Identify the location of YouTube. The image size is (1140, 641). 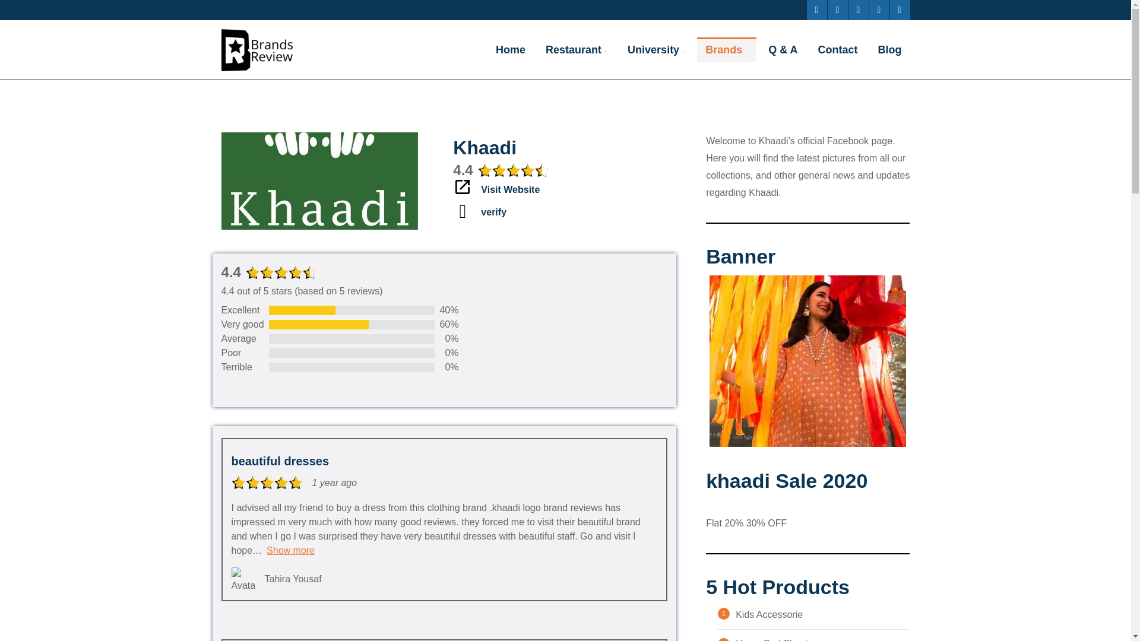
(879, 9).